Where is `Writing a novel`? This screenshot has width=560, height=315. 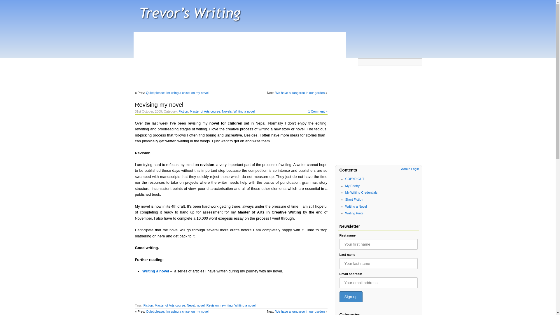
Writing a novel is located at coordinates (245, 305).